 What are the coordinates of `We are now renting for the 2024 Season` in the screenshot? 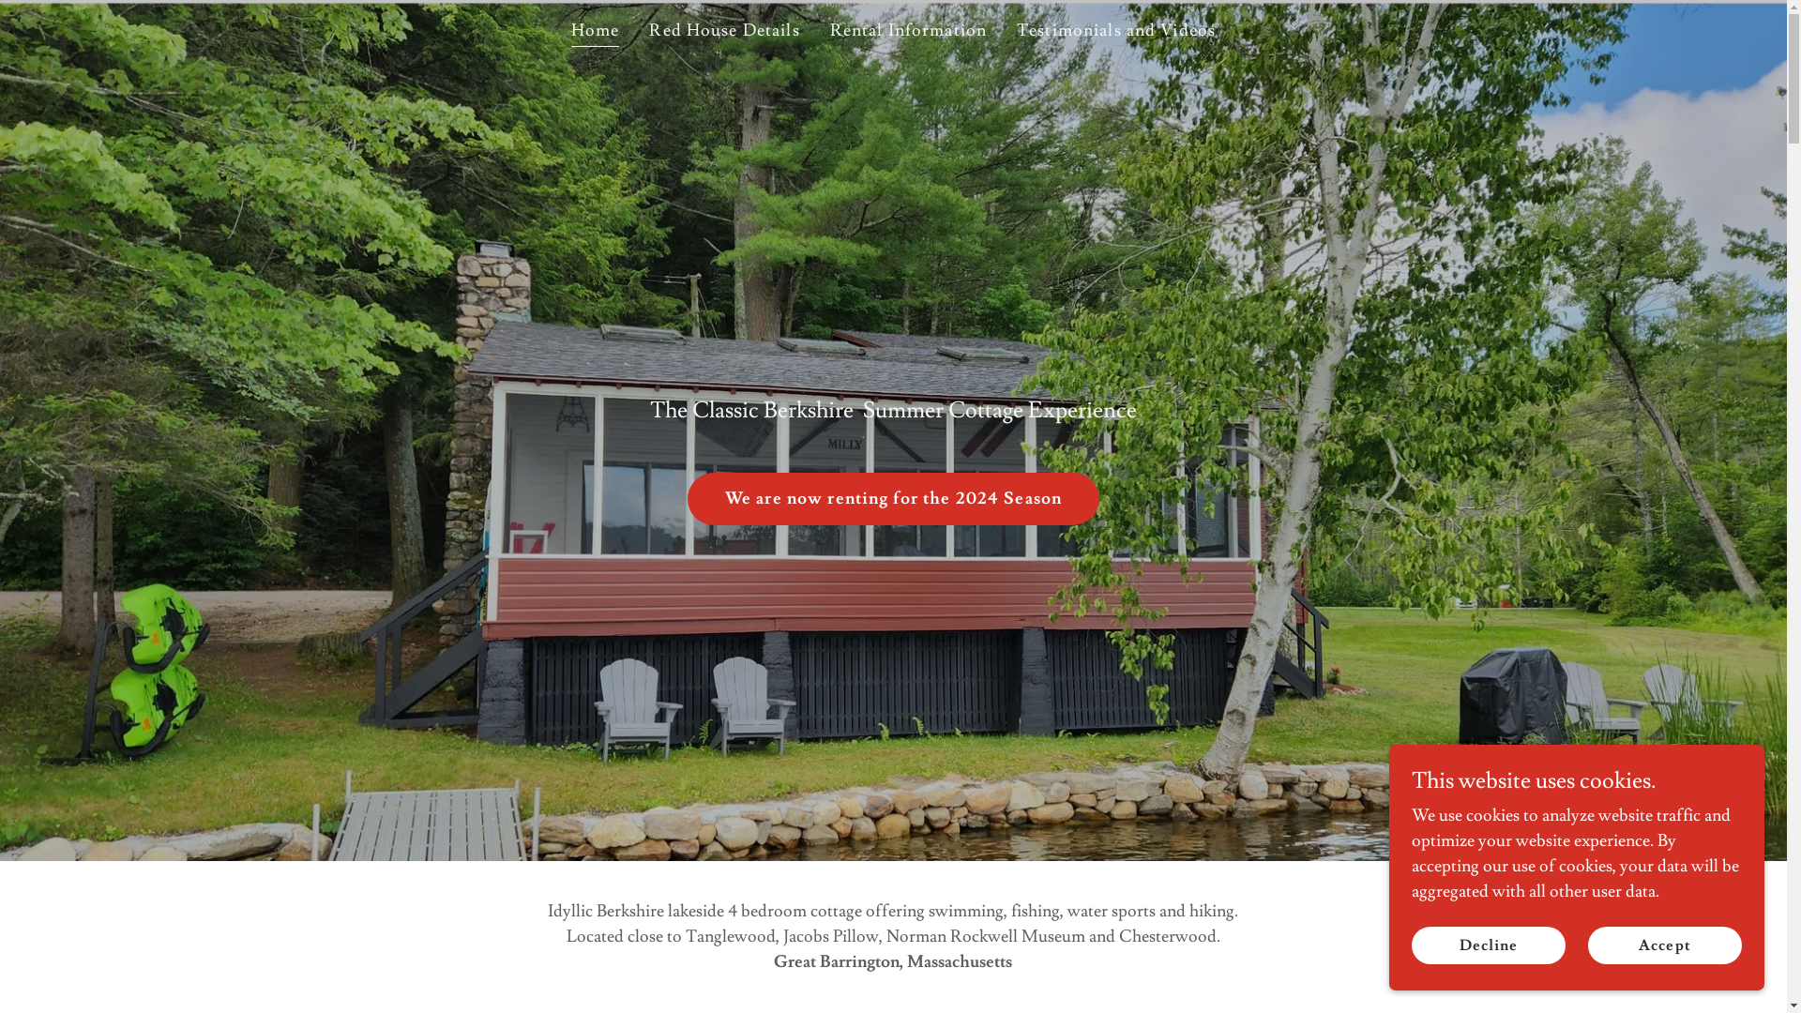 It's located at (893, 499).